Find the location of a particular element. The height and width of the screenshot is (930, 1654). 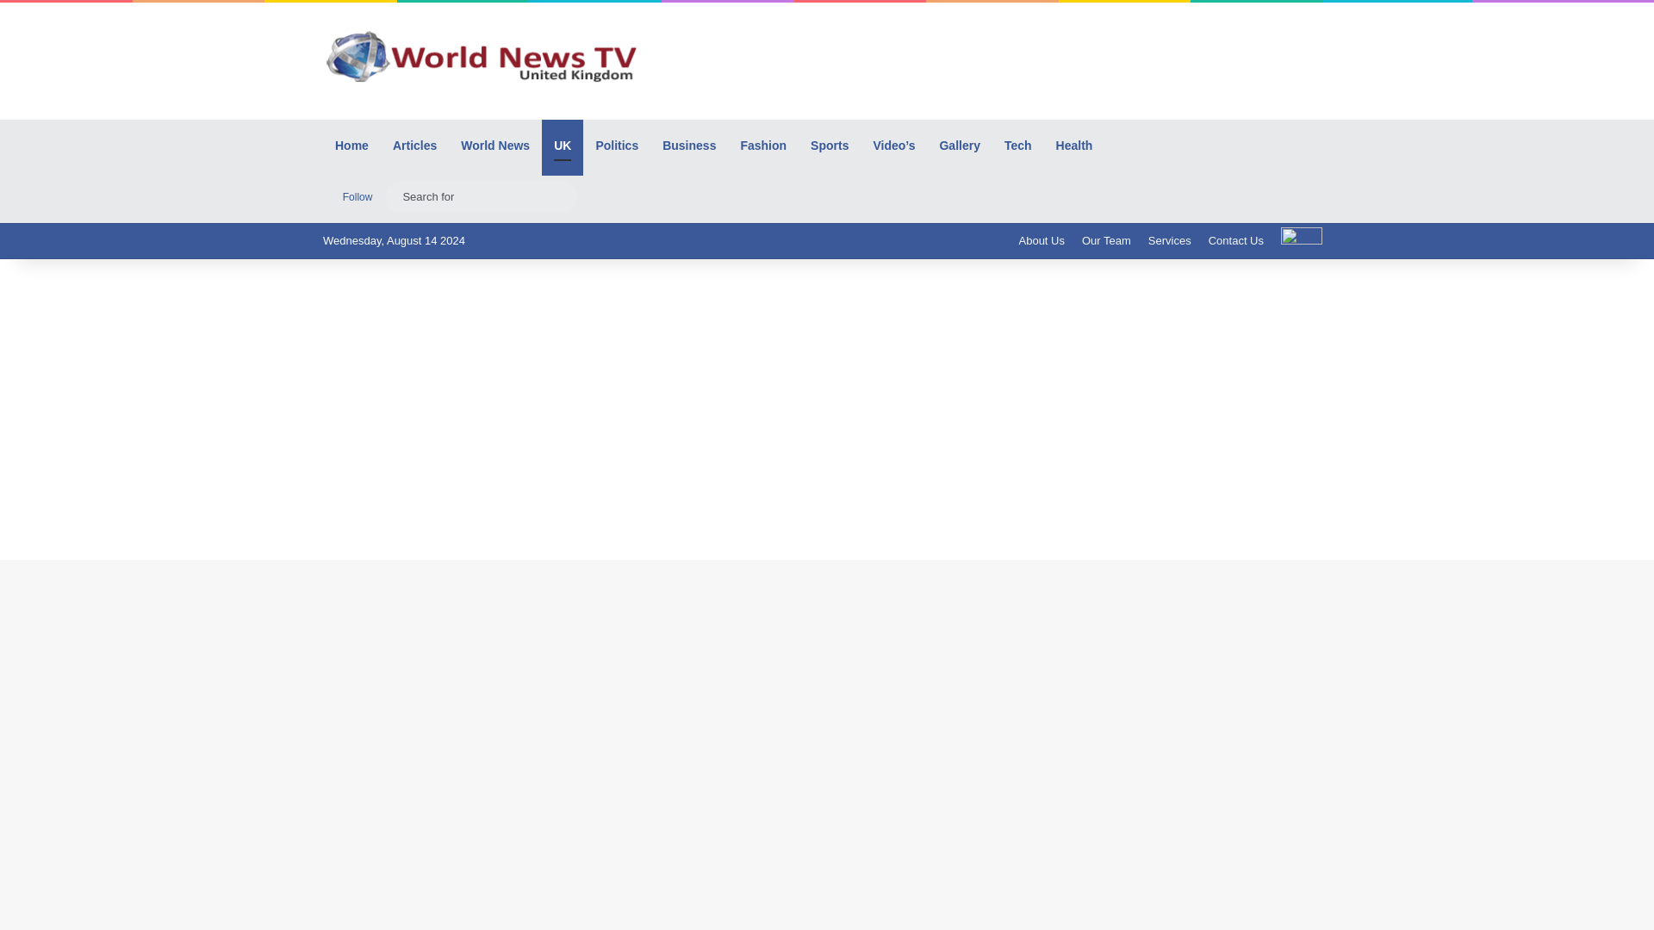

Politics is located at coordinates (617, 145).